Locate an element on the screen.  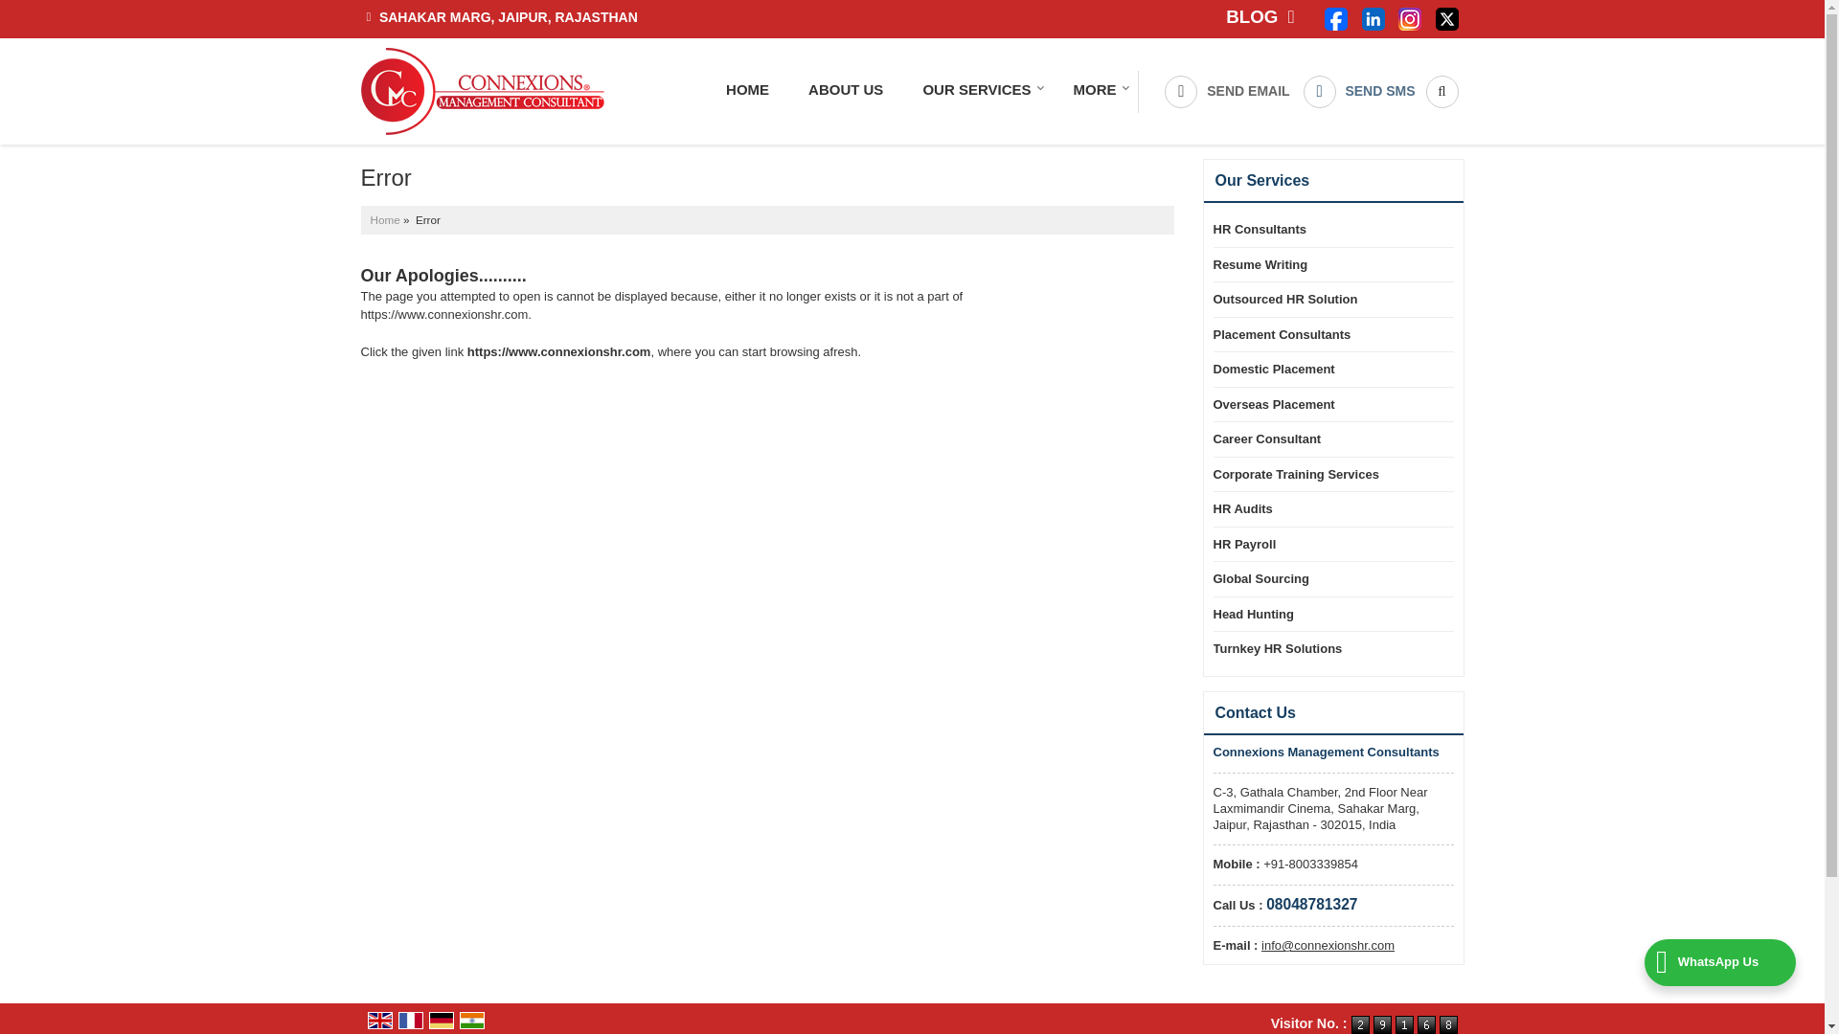
SEND SMS is located at coordinates (1358, 92).